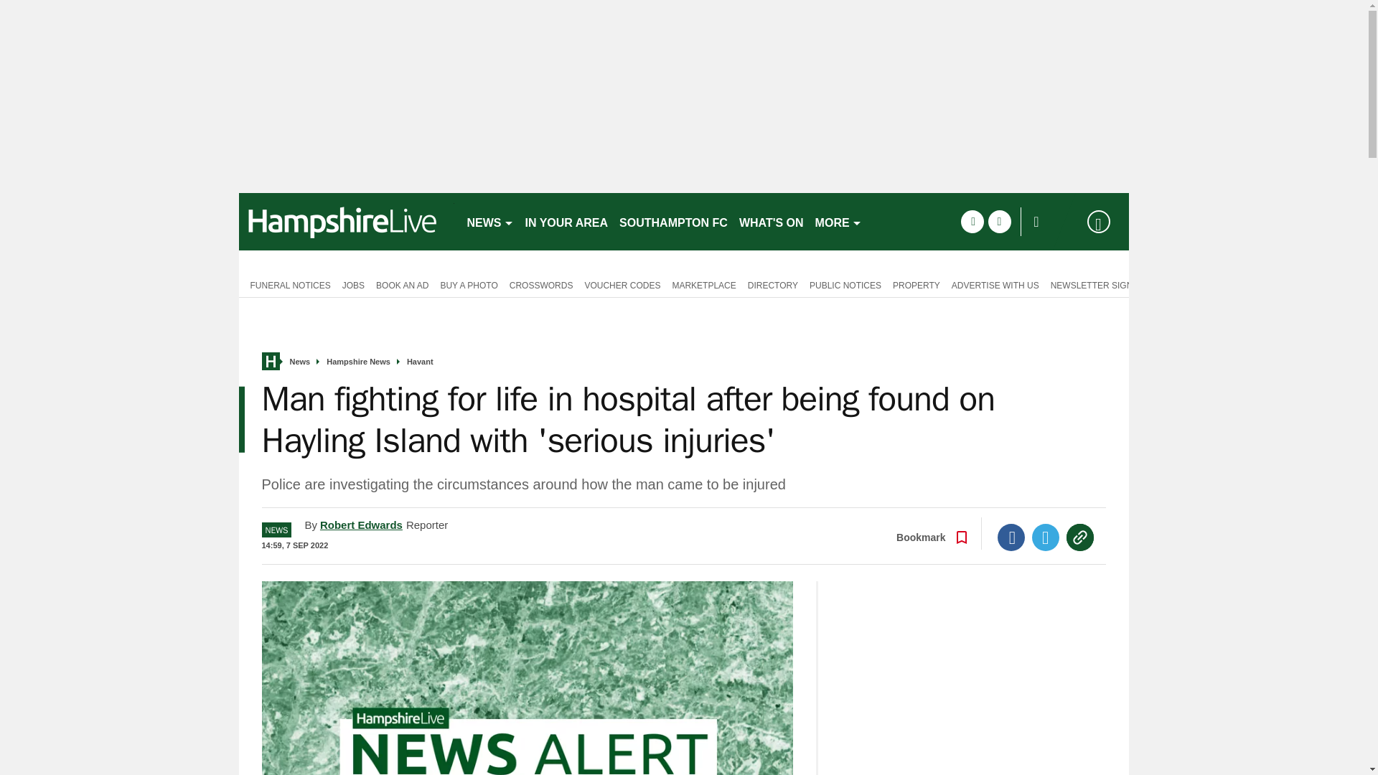  Describe the element at coordinates (972, 221) in the screenshot. I see `facebook` at that location.